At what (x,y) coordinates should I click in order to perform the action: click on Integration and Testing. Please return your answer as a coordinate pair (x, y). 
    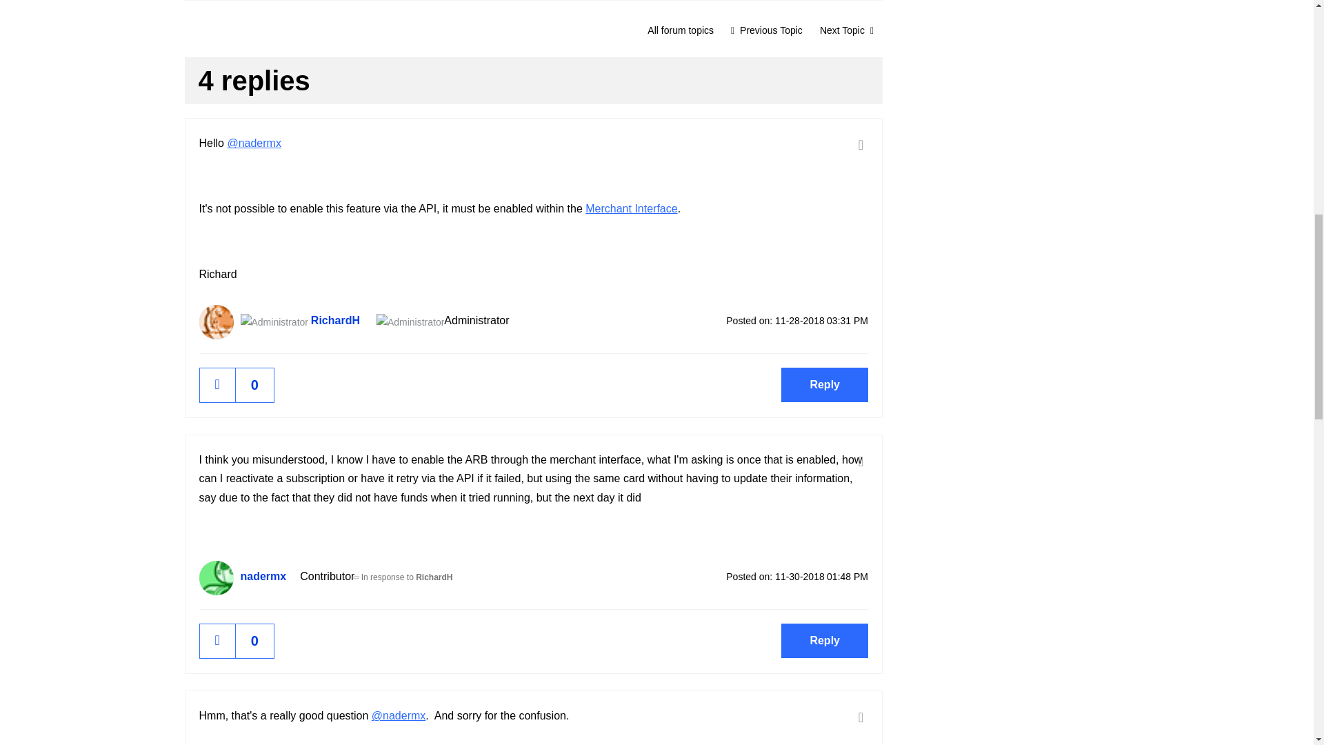
    Looking at the image, I should click on (680, 30).